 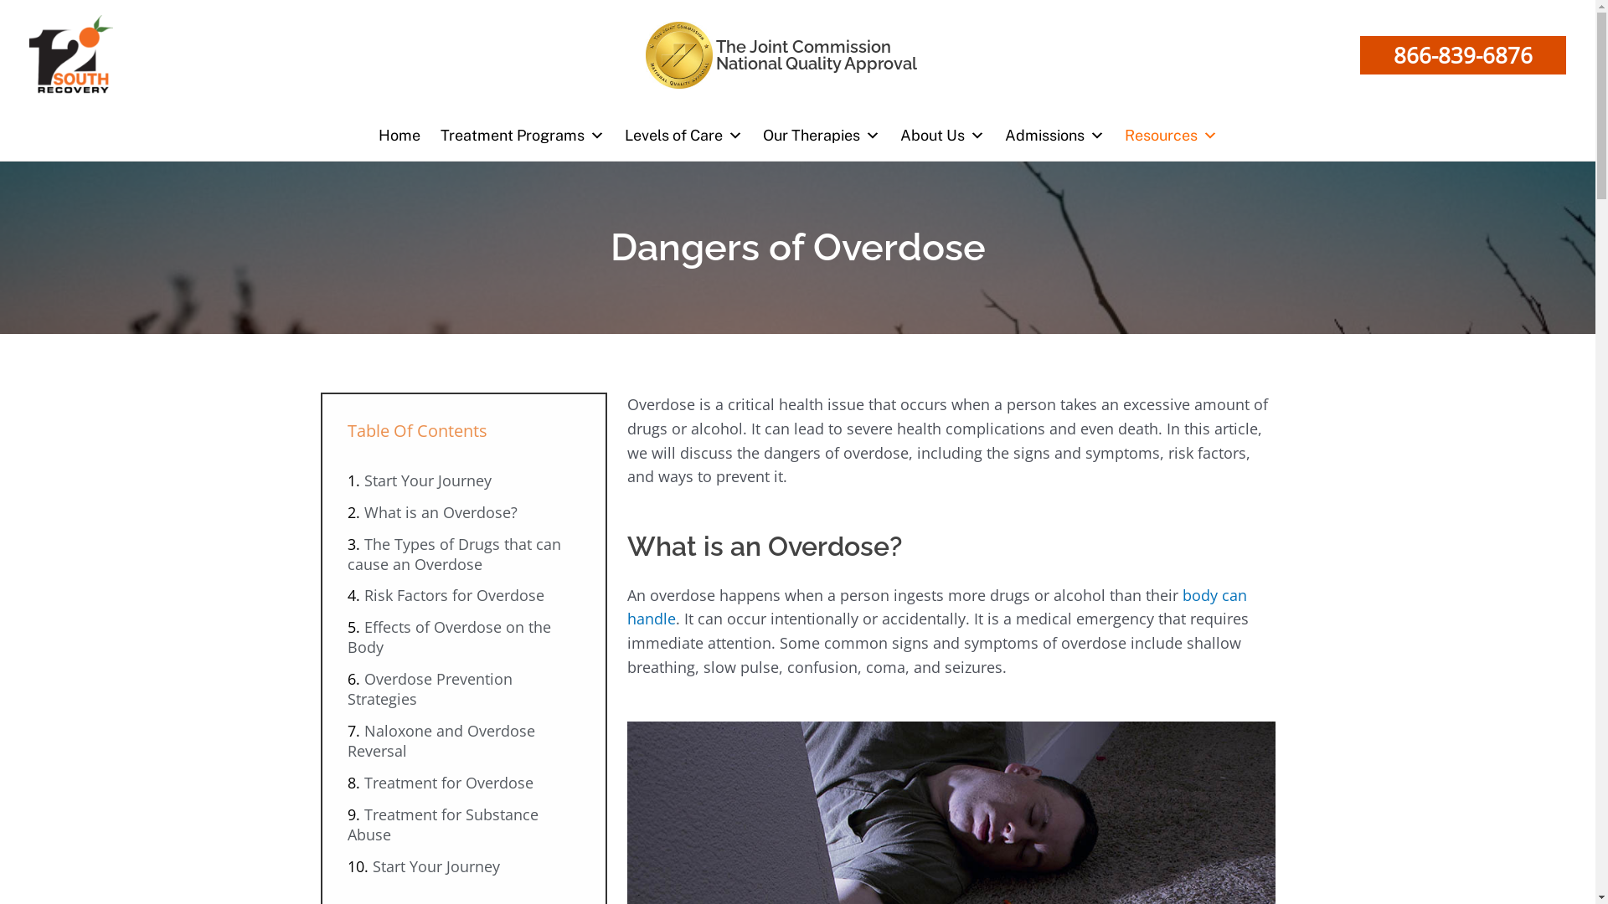 What do you see at coordinates (1055, 136) in the screenshot?
I see `Admissions` at bounding box center [1055, 136].